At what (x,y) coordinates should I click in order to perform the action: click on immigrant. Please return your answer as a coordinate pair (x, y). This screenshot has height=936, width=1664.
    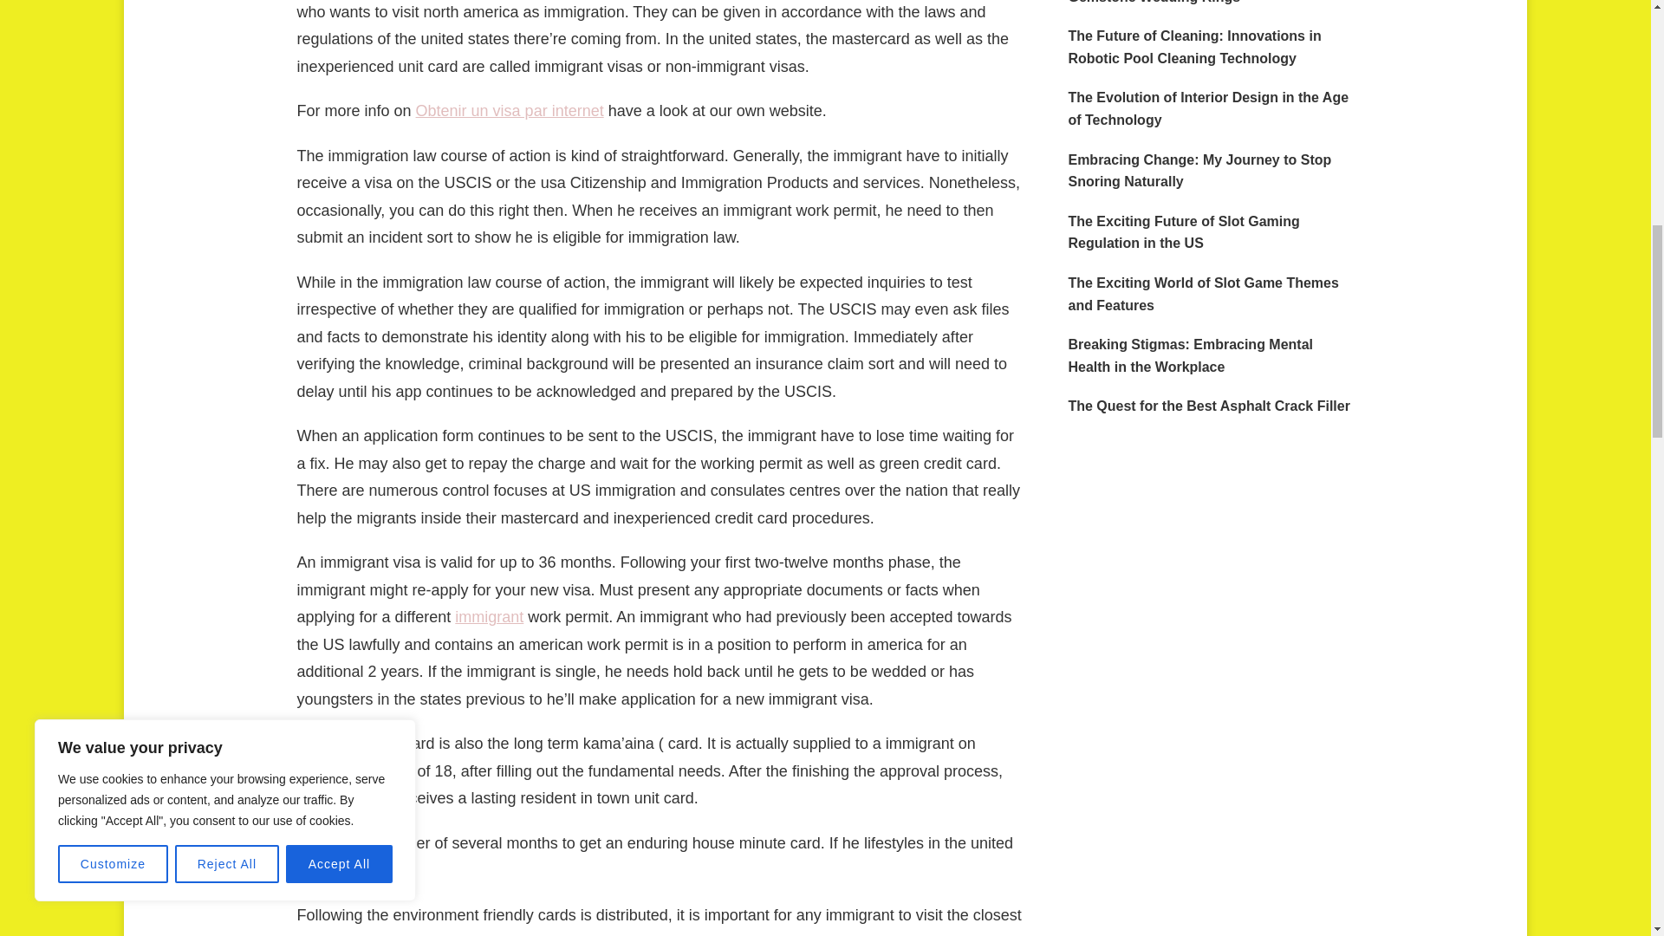
    Looking at the image, I should click on (489, 617).